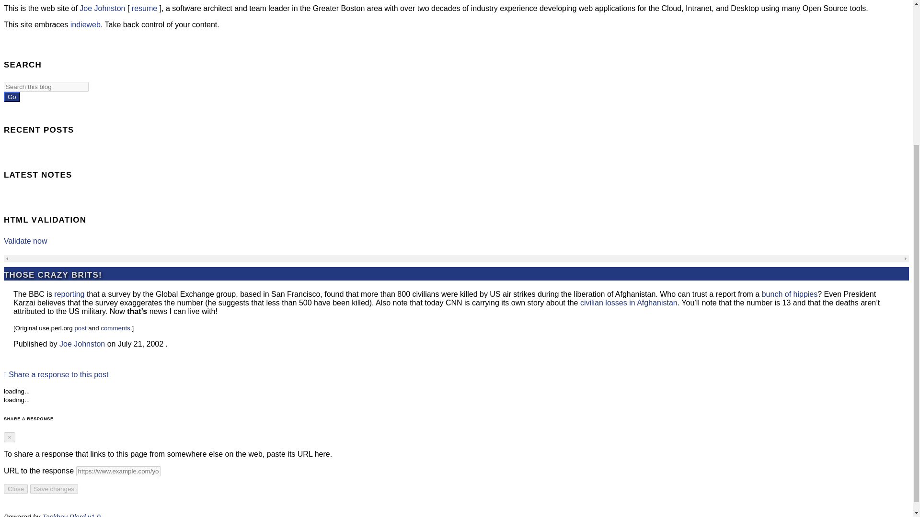 The width and height of the screenshot is (920, 517). What do you see at coordinates (15, 489) in the screenshot?
I see `Close` at bounding box center [15, 489].